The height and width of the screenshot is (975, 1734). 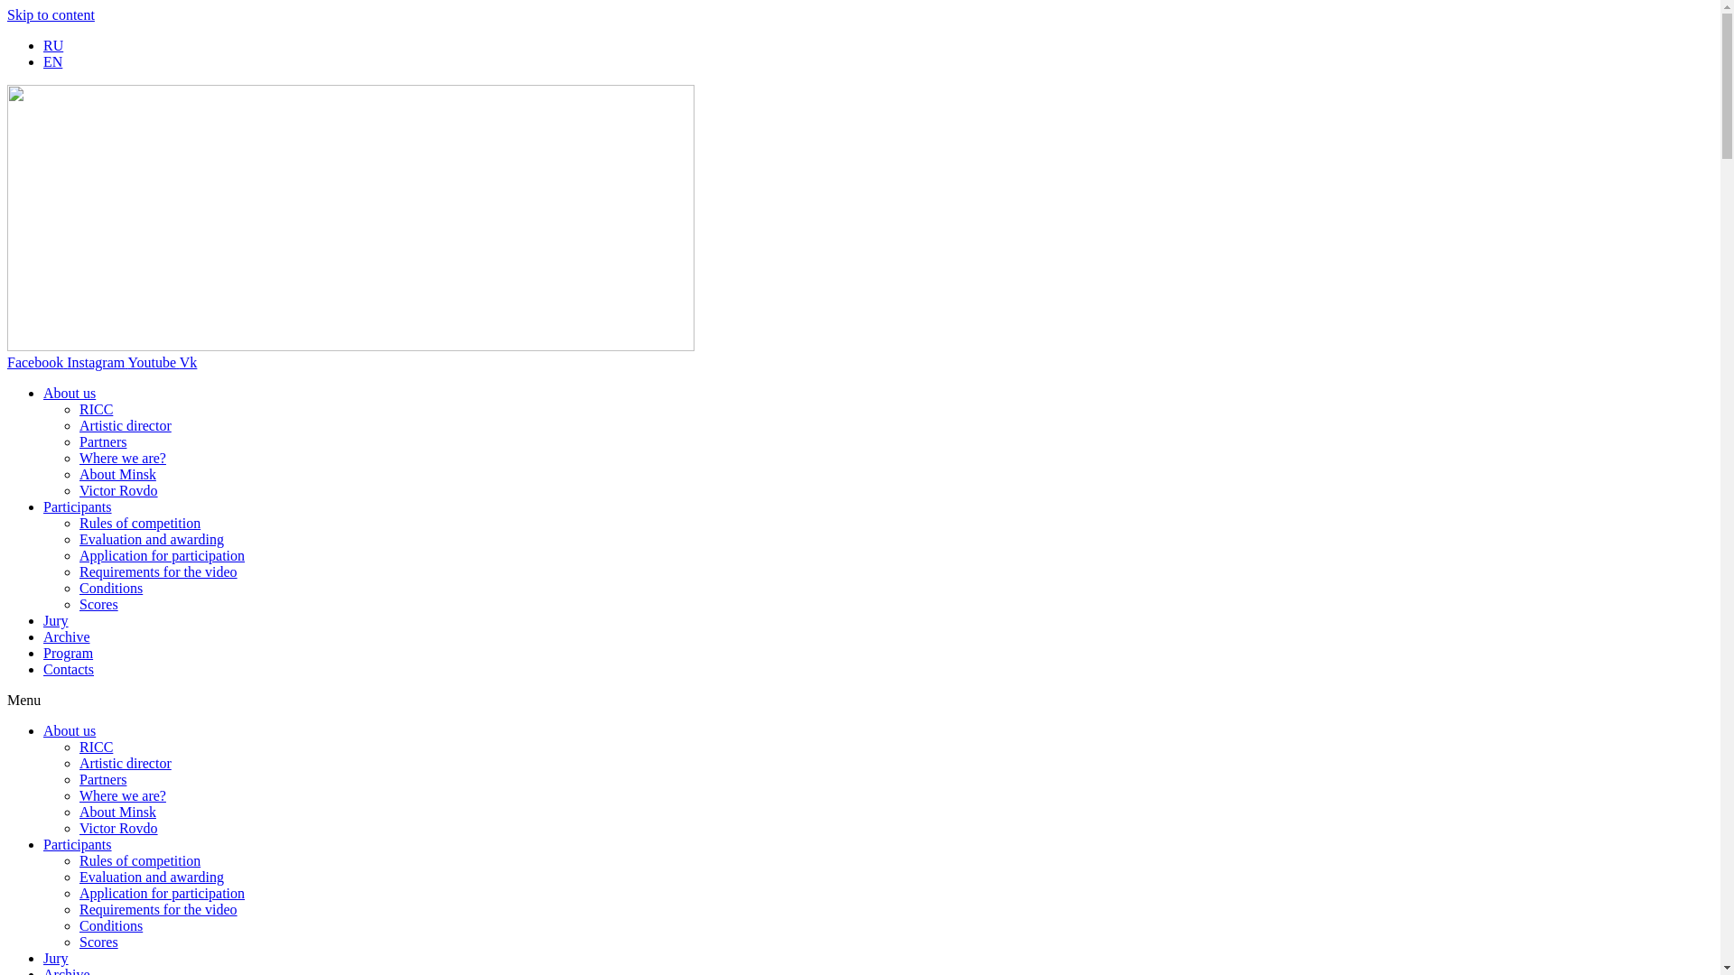 I want to click on Jury, so click(x=56, y=959).